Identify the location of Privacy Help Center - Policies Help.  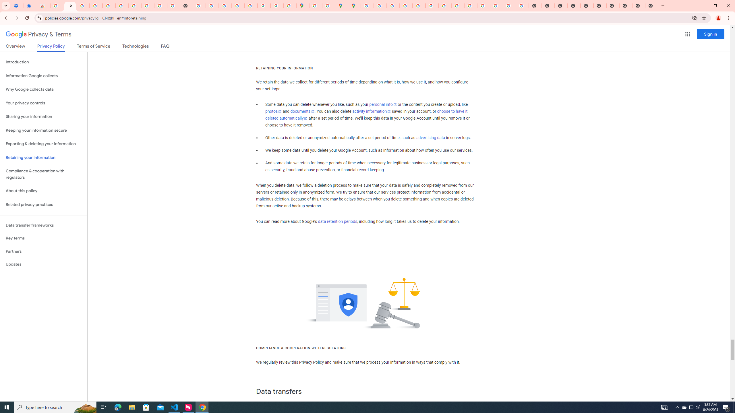
(406, 6).